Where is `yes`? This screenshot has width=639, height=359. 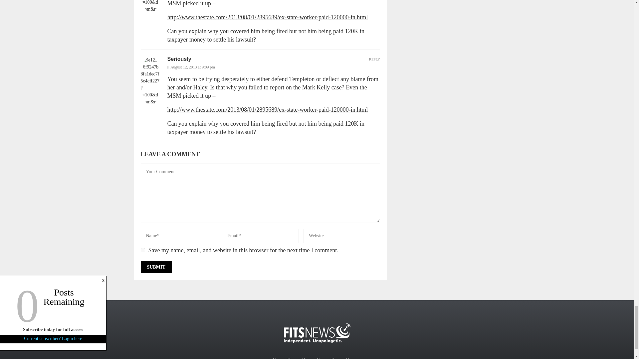
yes is located at coordinates (142, 250).